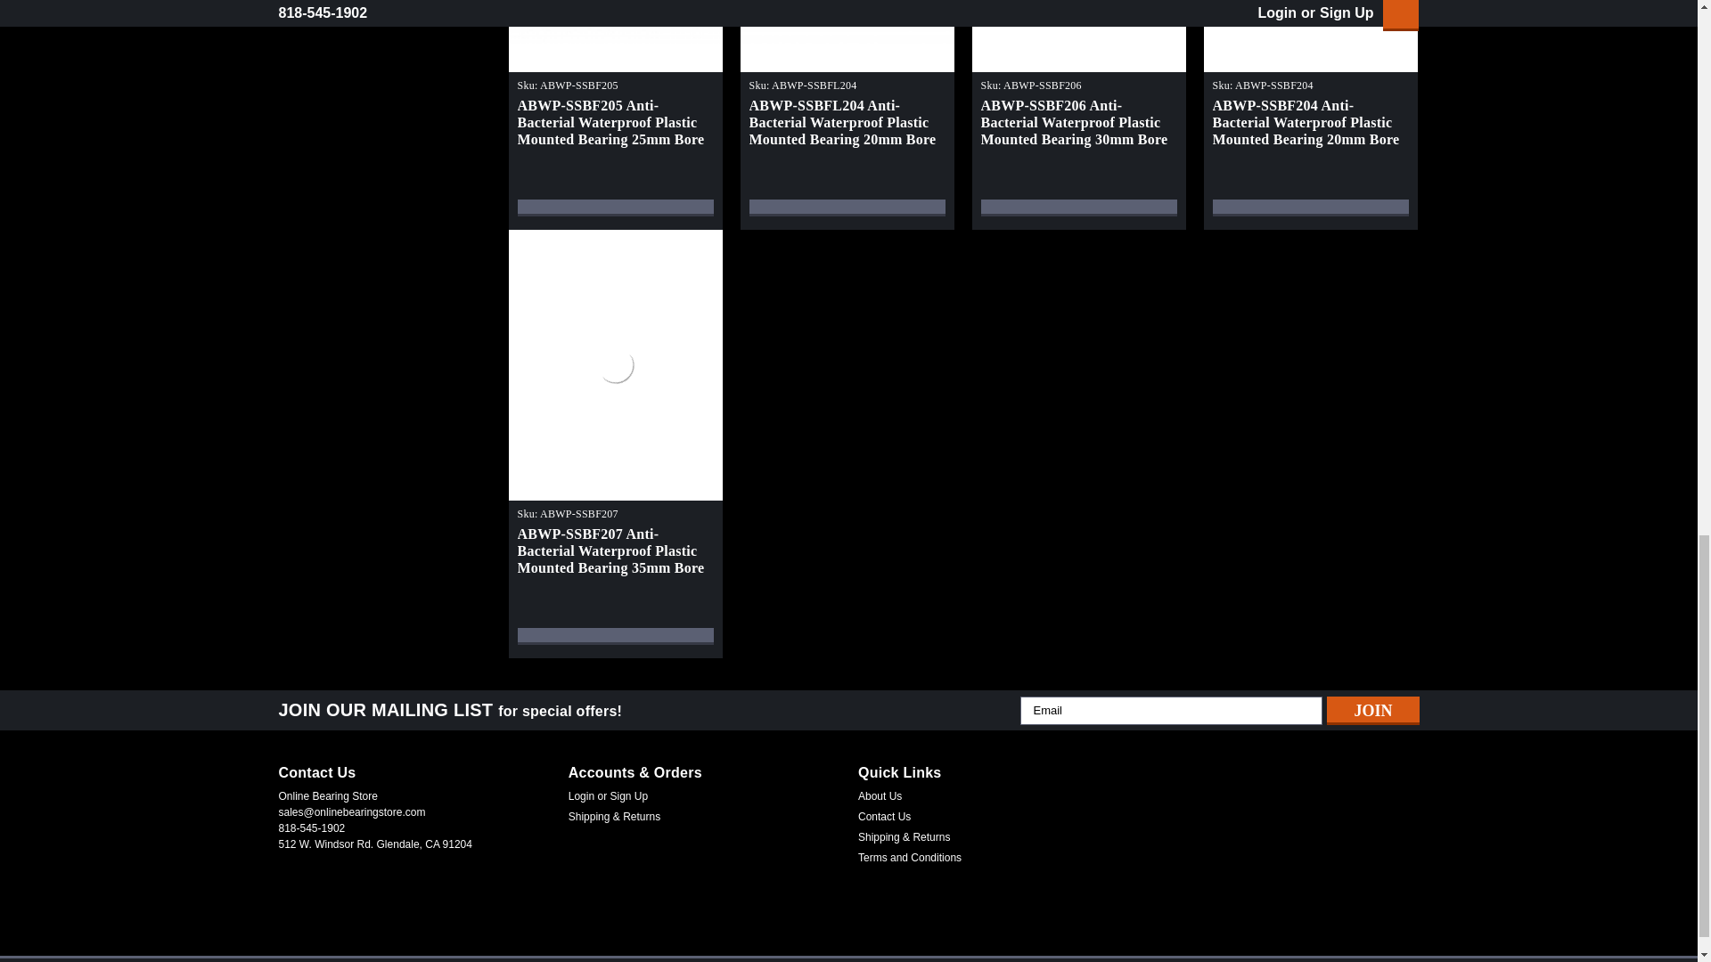 This screenshot has width=1711, height=962. Describe the element at coordinates (1372, 711) in the screenshot. I see `Join` at that location.